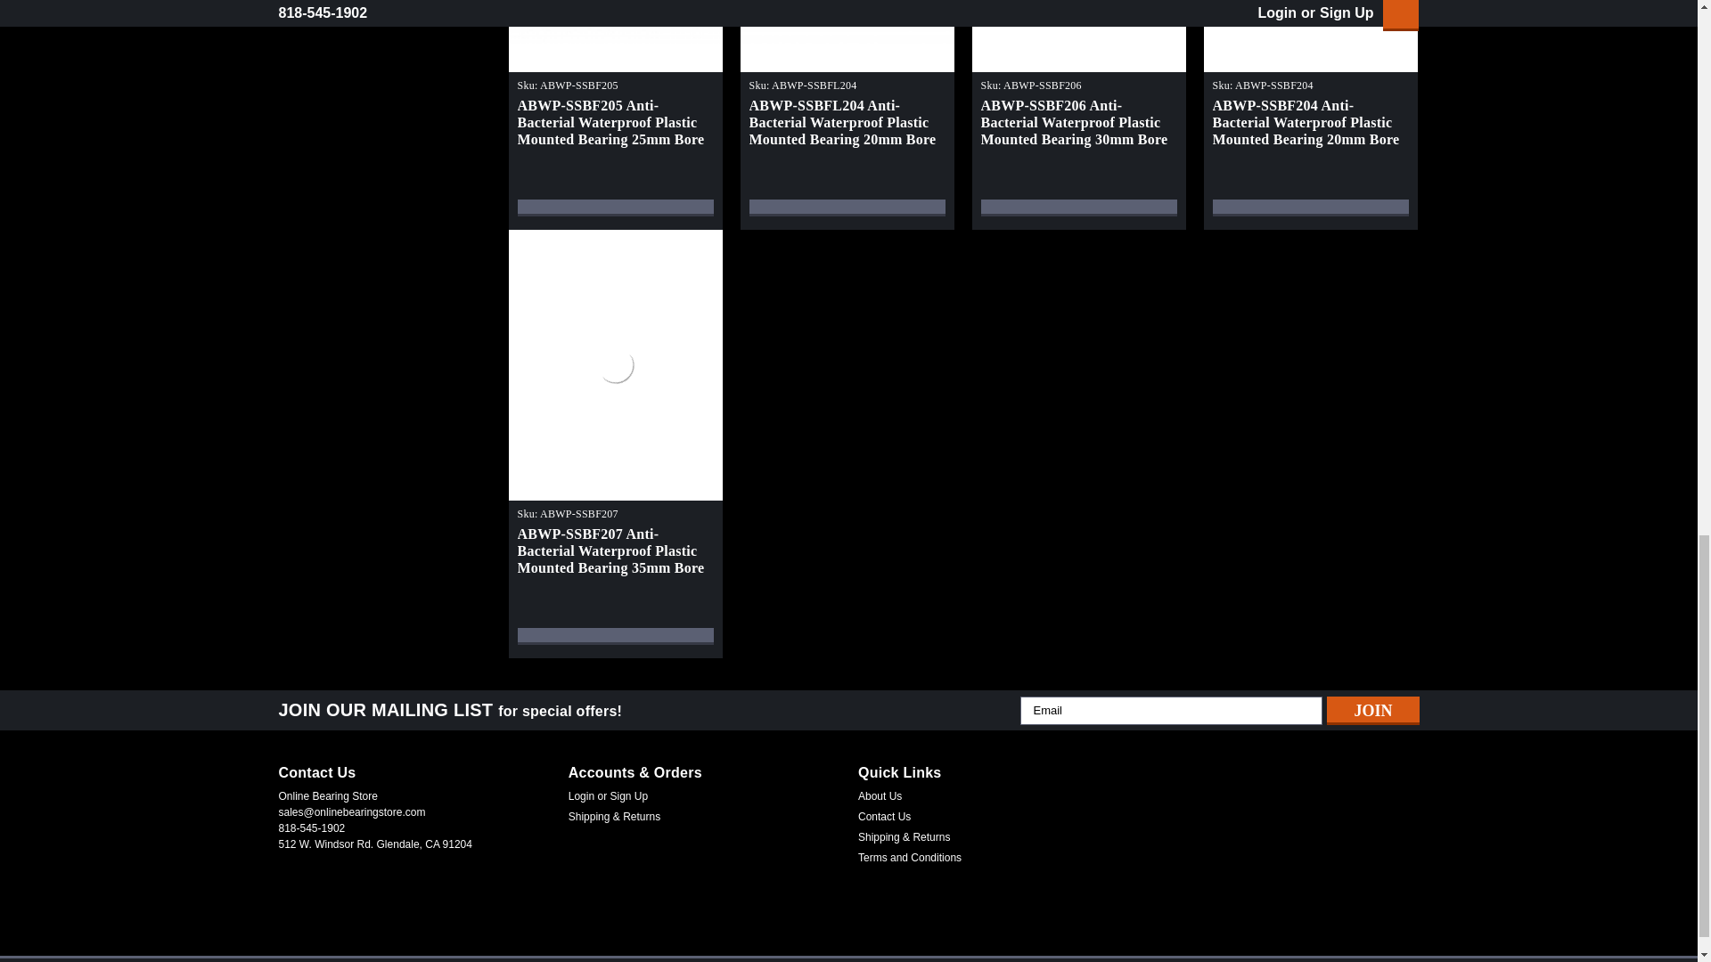 This screenshot has width=1711, height=962. Describe the element at coordinates (1372, 711) in the screenshot. I see `Join` at that location.